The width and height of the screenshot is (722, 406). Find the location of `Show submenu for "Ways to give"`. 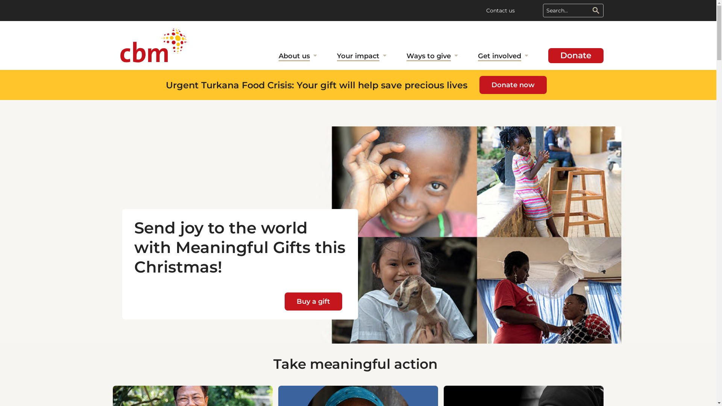

Show submenu for "Ways to give" is located at coordinates (456, 57).